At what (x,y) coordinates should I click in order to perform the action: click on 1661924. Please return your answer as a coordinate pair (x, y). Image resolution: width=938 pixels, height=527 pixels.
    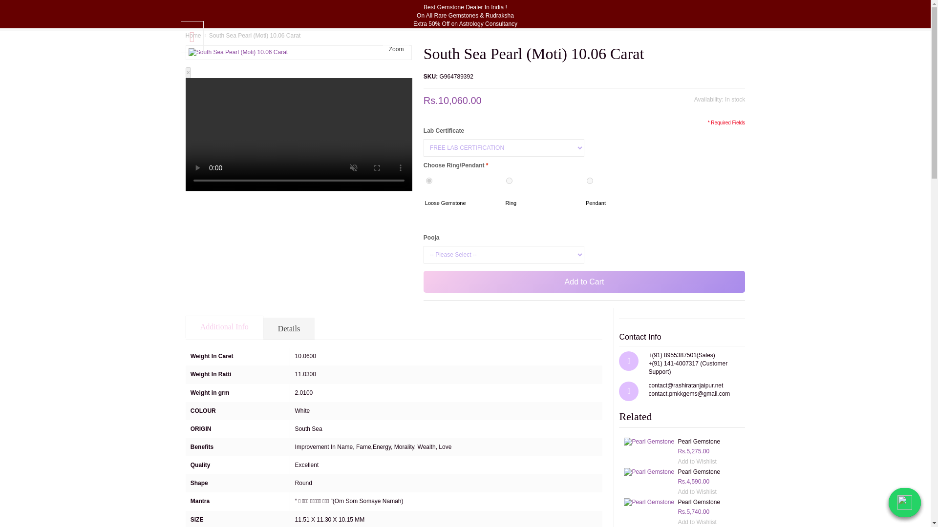
    Looking at the image, I should click on (429, 181).